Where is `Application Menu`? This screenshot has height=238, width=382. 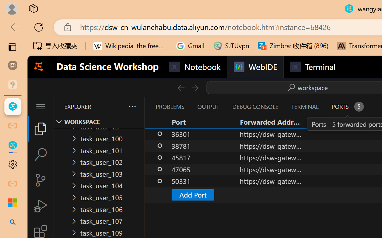 Application Menu is located at coordinates (41, 107).